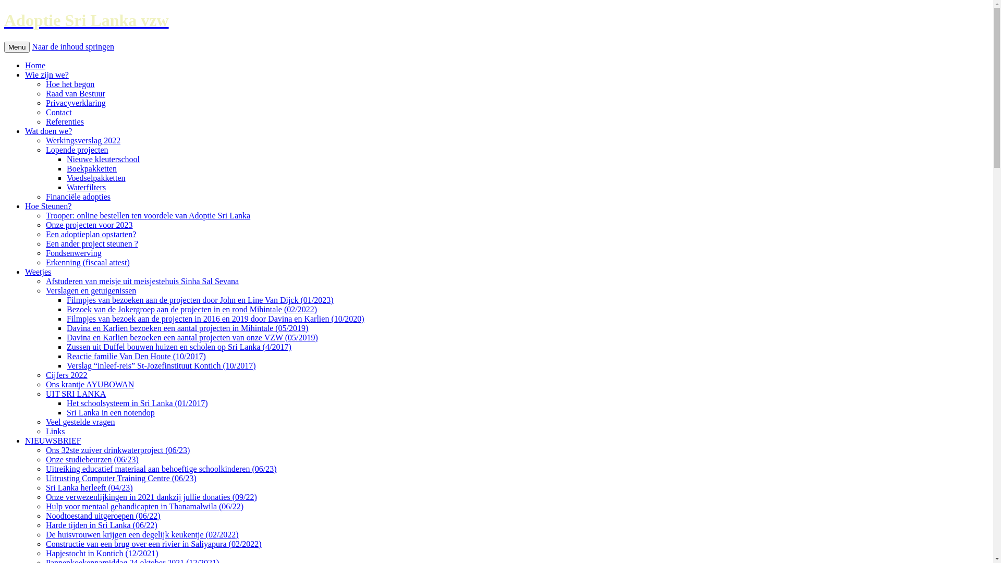 The width and height of the screenshot is (1001, 563). What do you see at coordinates (145, 507) in the screenshot?
I see `Hulp voor mentaal gehandicapten in Thanamalwila (06/22)` at bounding box center [145, 507].